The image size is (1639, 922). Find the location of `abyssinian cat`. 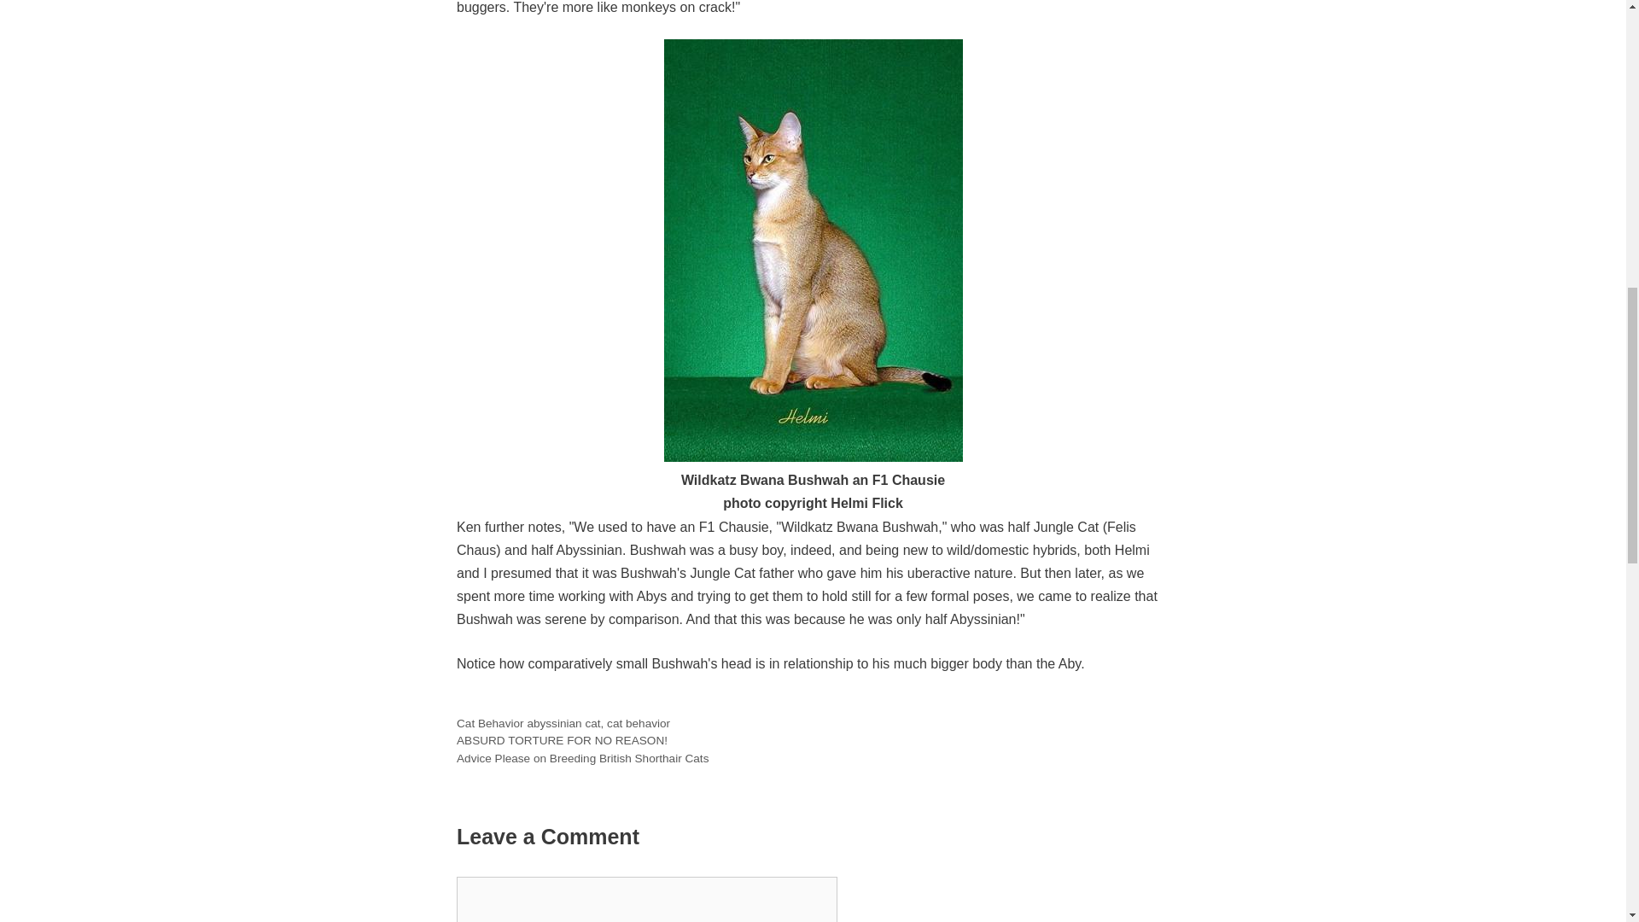

abyssinian cat is located at coordinates (563, 724).